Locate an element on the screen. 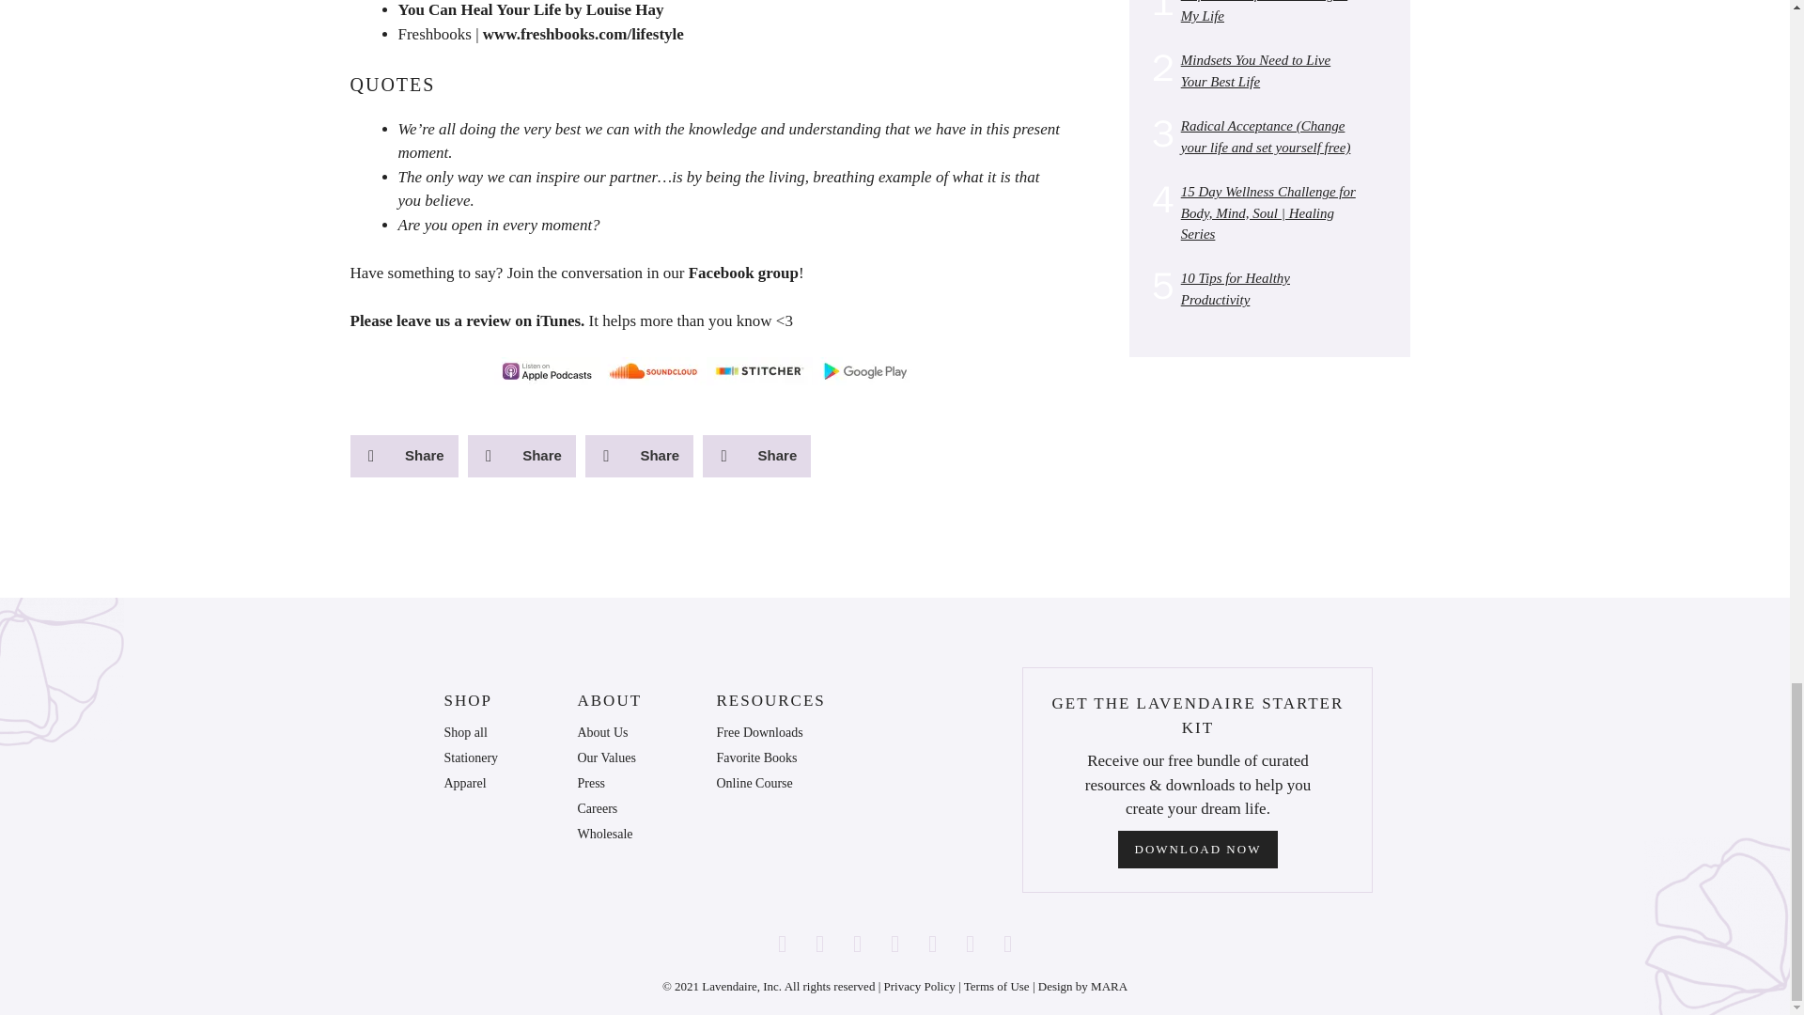 This screenshot has height=1015, width=1804. Mindsets You Need to Live Your Best Life is located at coordinates (1255, 71).